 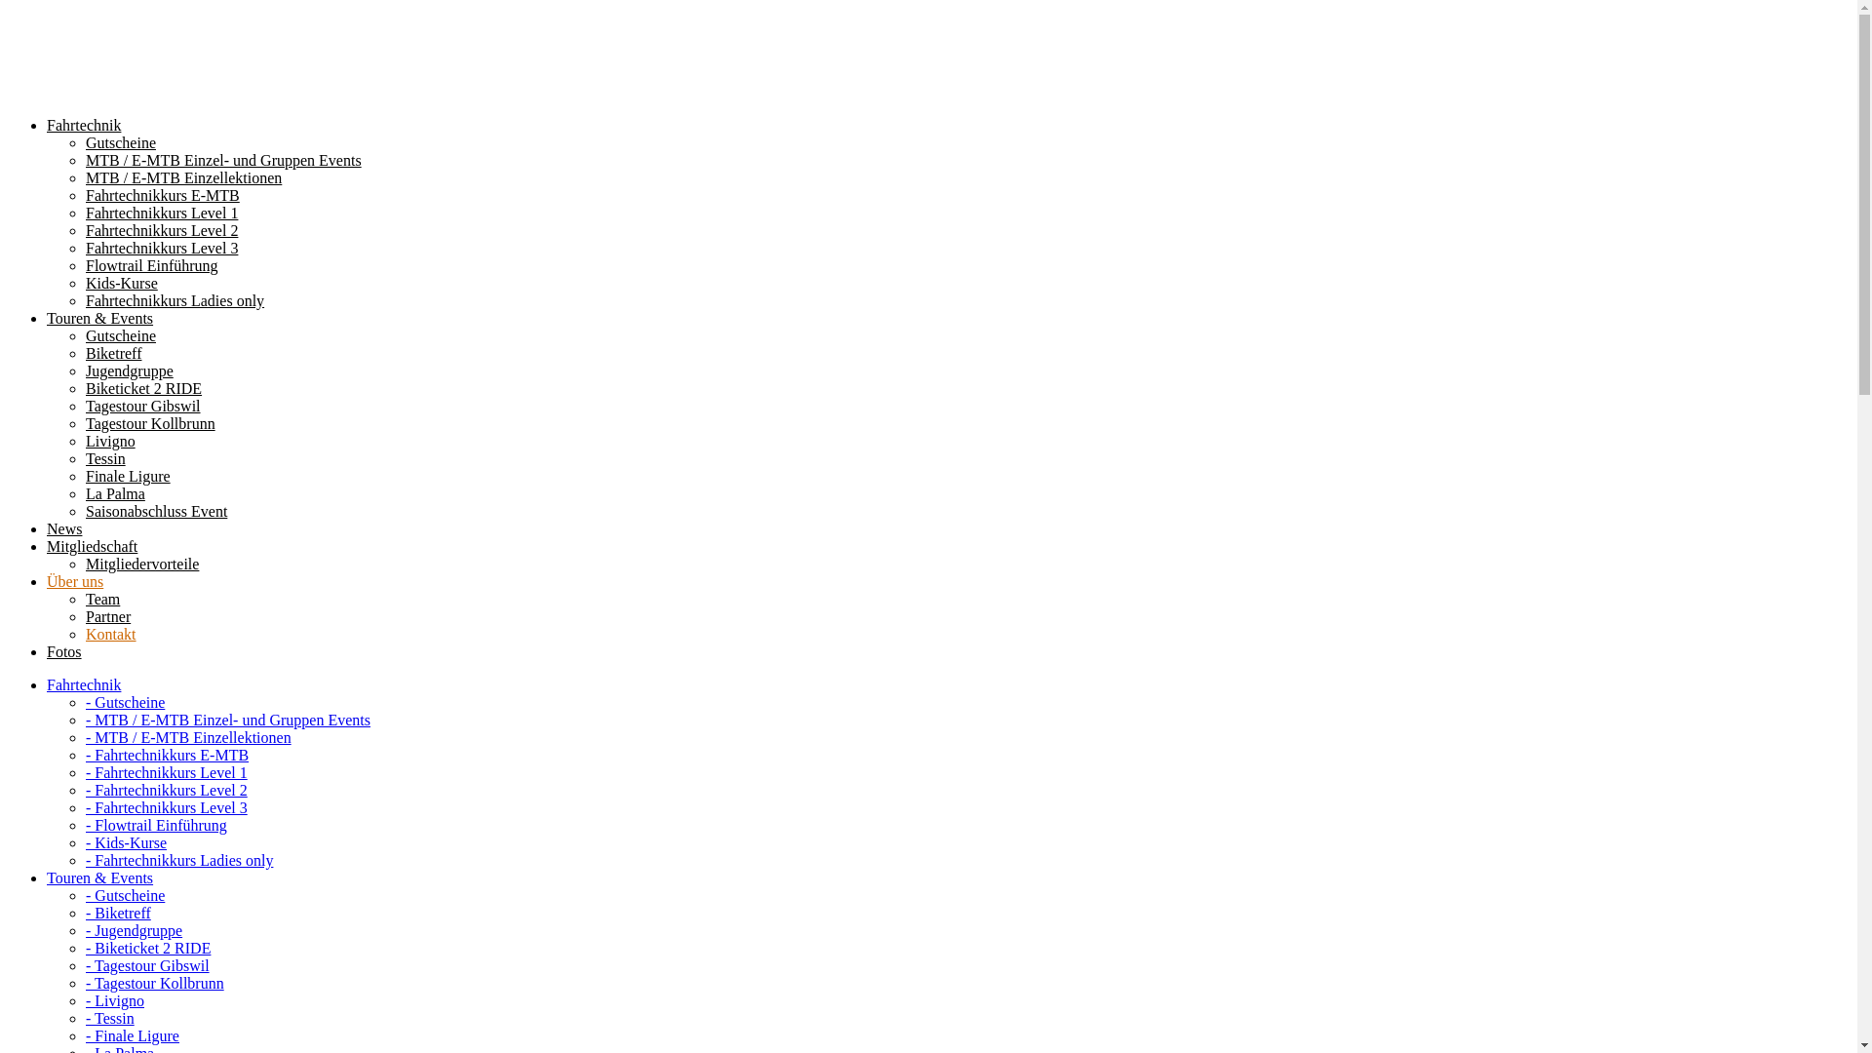 What do you see at coordinates (168, 755) in the screenshot?
I see `- Fahrtechnikkurs E-MTB` at bounding box center [168, 755].